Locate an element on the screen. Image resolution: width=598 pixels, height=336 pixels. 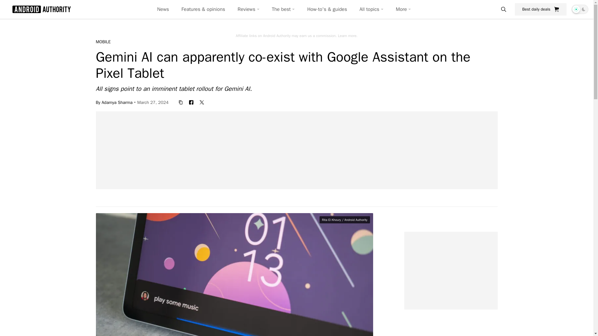
MOBILE is located at coordinates (103, 42).